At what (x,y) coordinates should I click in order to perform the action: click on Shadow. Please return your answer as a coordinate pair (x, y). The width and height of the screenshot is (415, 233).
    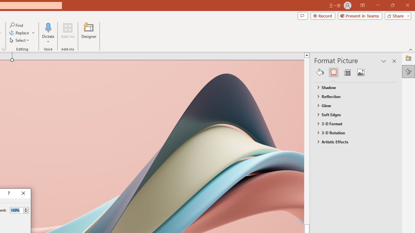
    Looking at the image, I should click on (353, 87).